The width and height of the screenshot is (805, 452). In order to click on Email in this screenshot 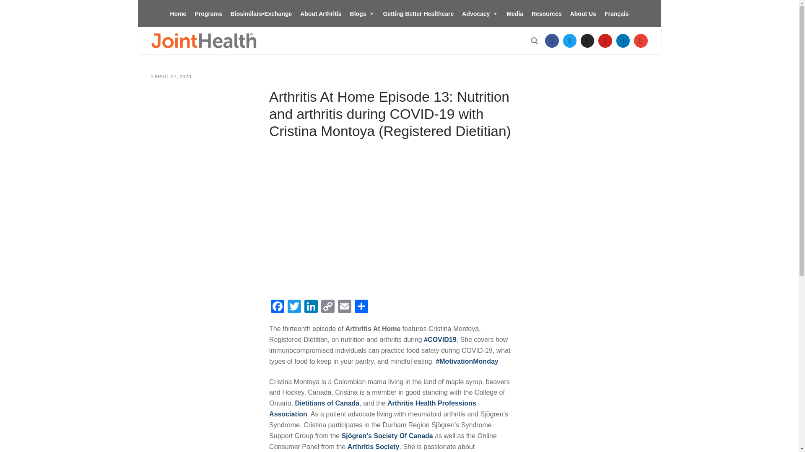, I will do `click(345, 307)`.